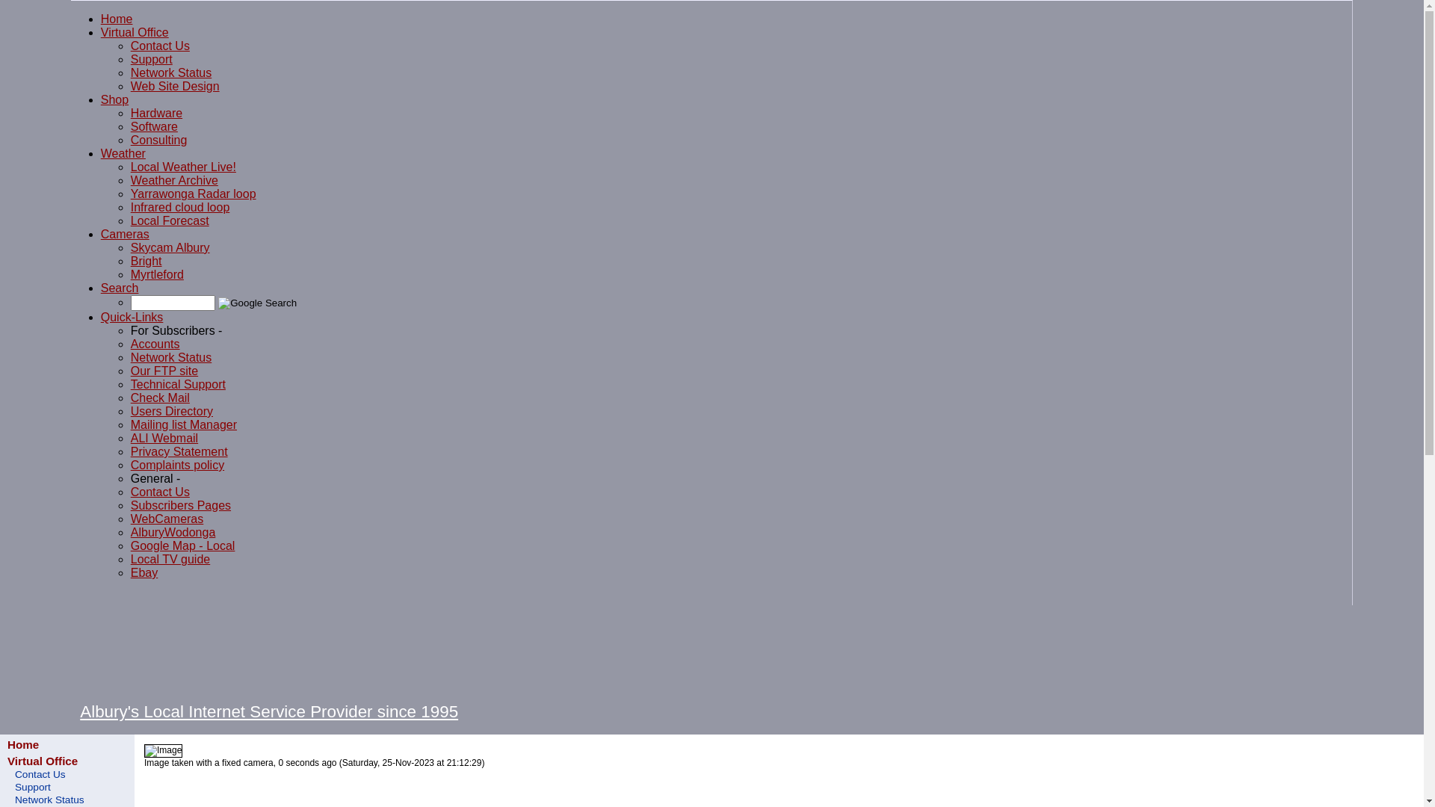  Describe the element at coordinates (194, 194) in the screenshot. I see `Yarrawonga Radar loop` at that location.